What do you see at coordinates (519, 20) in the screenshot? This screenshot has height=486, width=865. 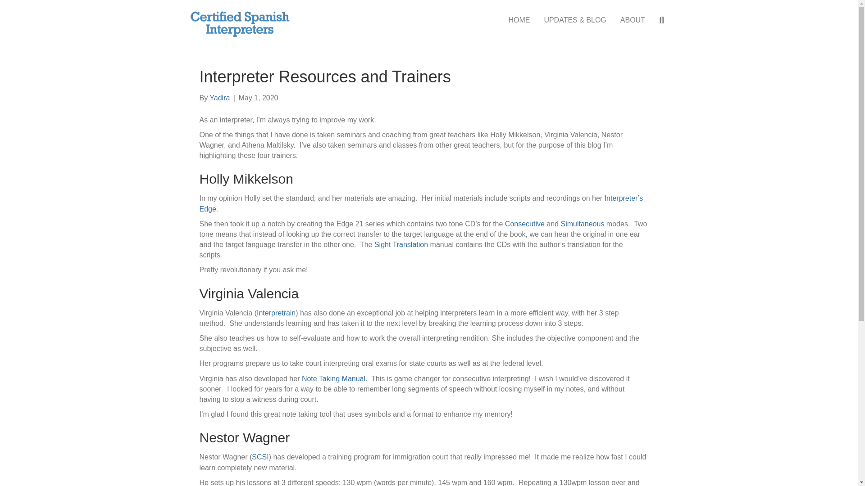 I see `HOME` at bounding box center [519, 20].